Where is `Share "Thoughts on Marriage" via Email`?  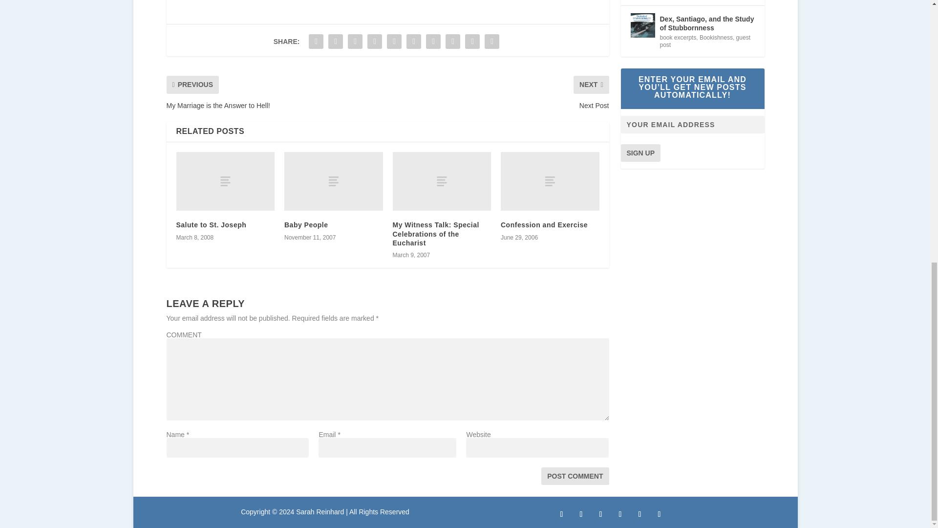
Share "Thoughts on Marriage" via Email is located at coordinates (472, 41).